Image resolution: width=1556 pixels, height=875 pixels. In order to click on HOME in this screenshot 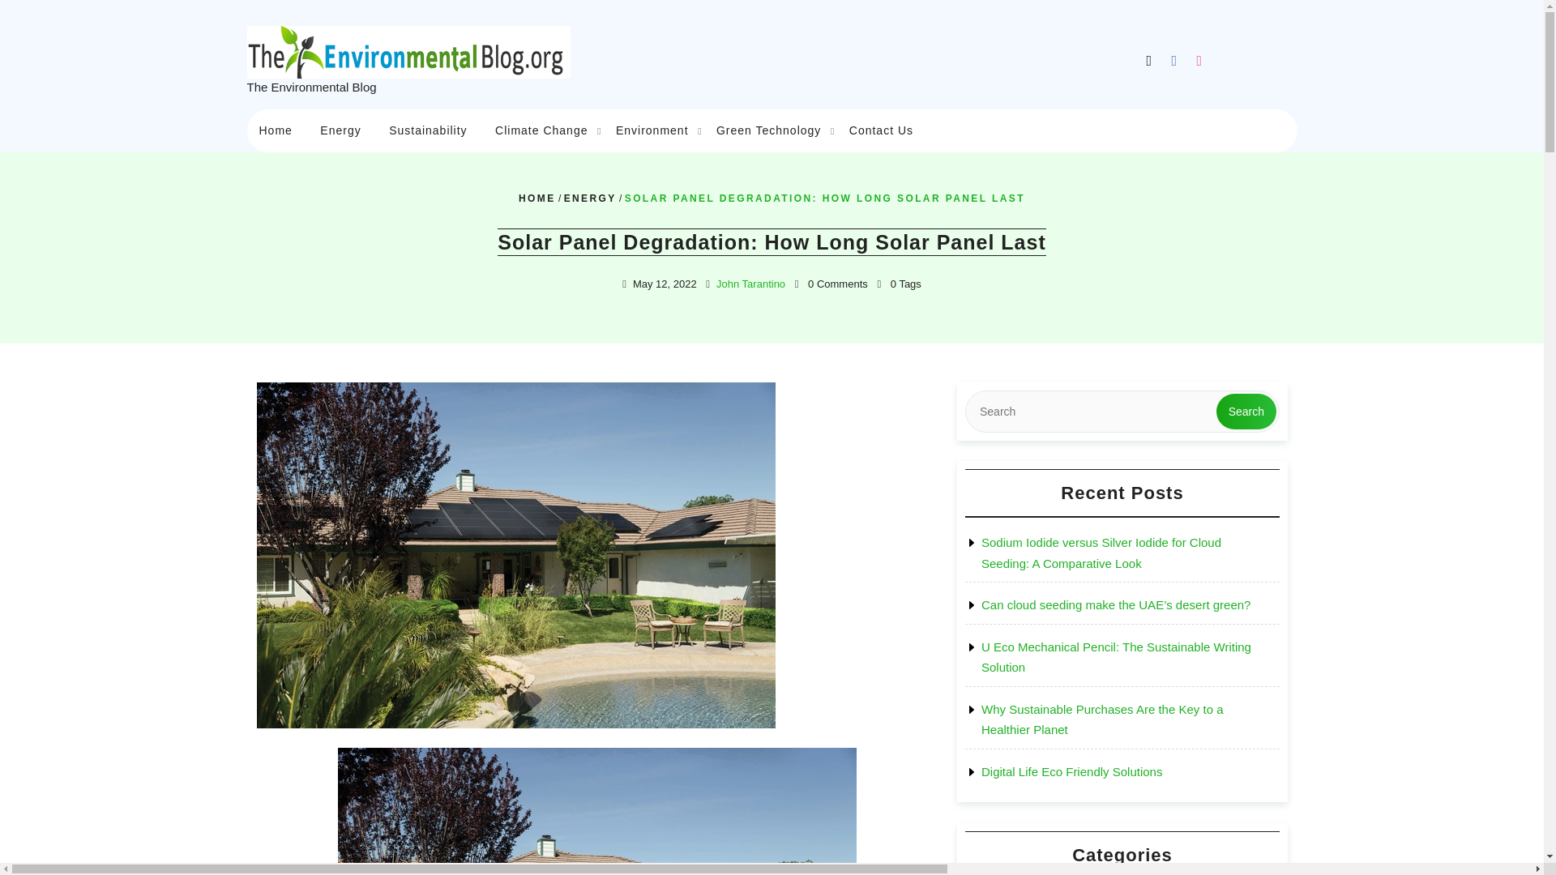, I will do `click(536, 198)`.